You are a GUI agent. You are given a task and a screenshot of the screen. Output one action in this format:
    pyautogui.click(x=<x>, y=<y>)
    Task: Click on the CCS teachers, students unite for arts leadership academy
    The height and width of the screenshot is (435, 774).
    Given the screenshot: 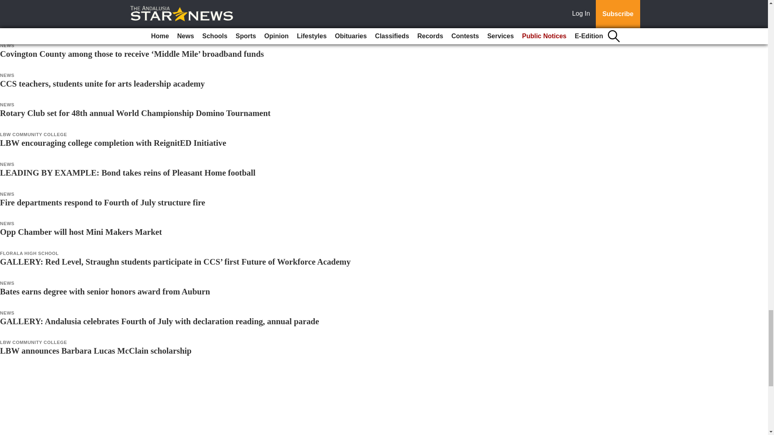 What is the action you would take?
    pyautogui.click(x=102, y=83)
    